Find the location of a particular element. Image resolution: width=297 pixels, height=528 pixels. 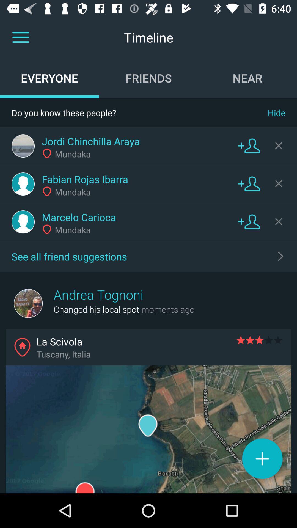

choose the icon above do you know icon is located at coordinates (148, 78).